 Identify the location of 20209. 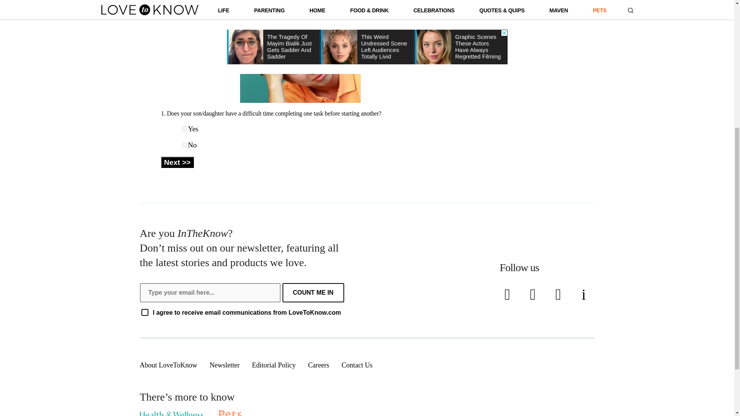
(184, 145).